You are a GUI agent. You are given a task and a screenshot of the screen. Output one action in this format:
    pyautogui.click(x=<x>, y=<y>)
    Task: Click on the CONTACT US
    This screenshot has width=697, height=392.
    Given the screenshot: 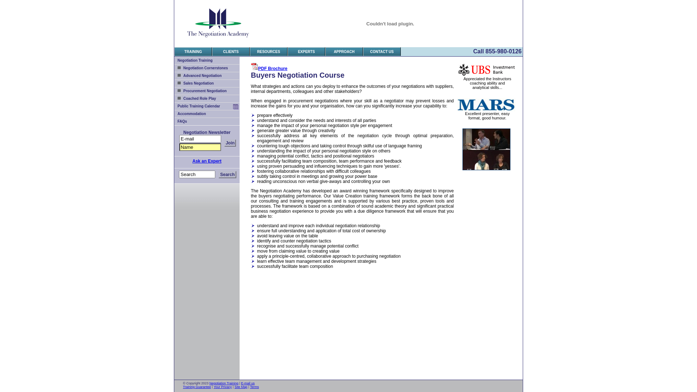 What is the action you would take?
    pyautogui.click(x=382, y=52)
    